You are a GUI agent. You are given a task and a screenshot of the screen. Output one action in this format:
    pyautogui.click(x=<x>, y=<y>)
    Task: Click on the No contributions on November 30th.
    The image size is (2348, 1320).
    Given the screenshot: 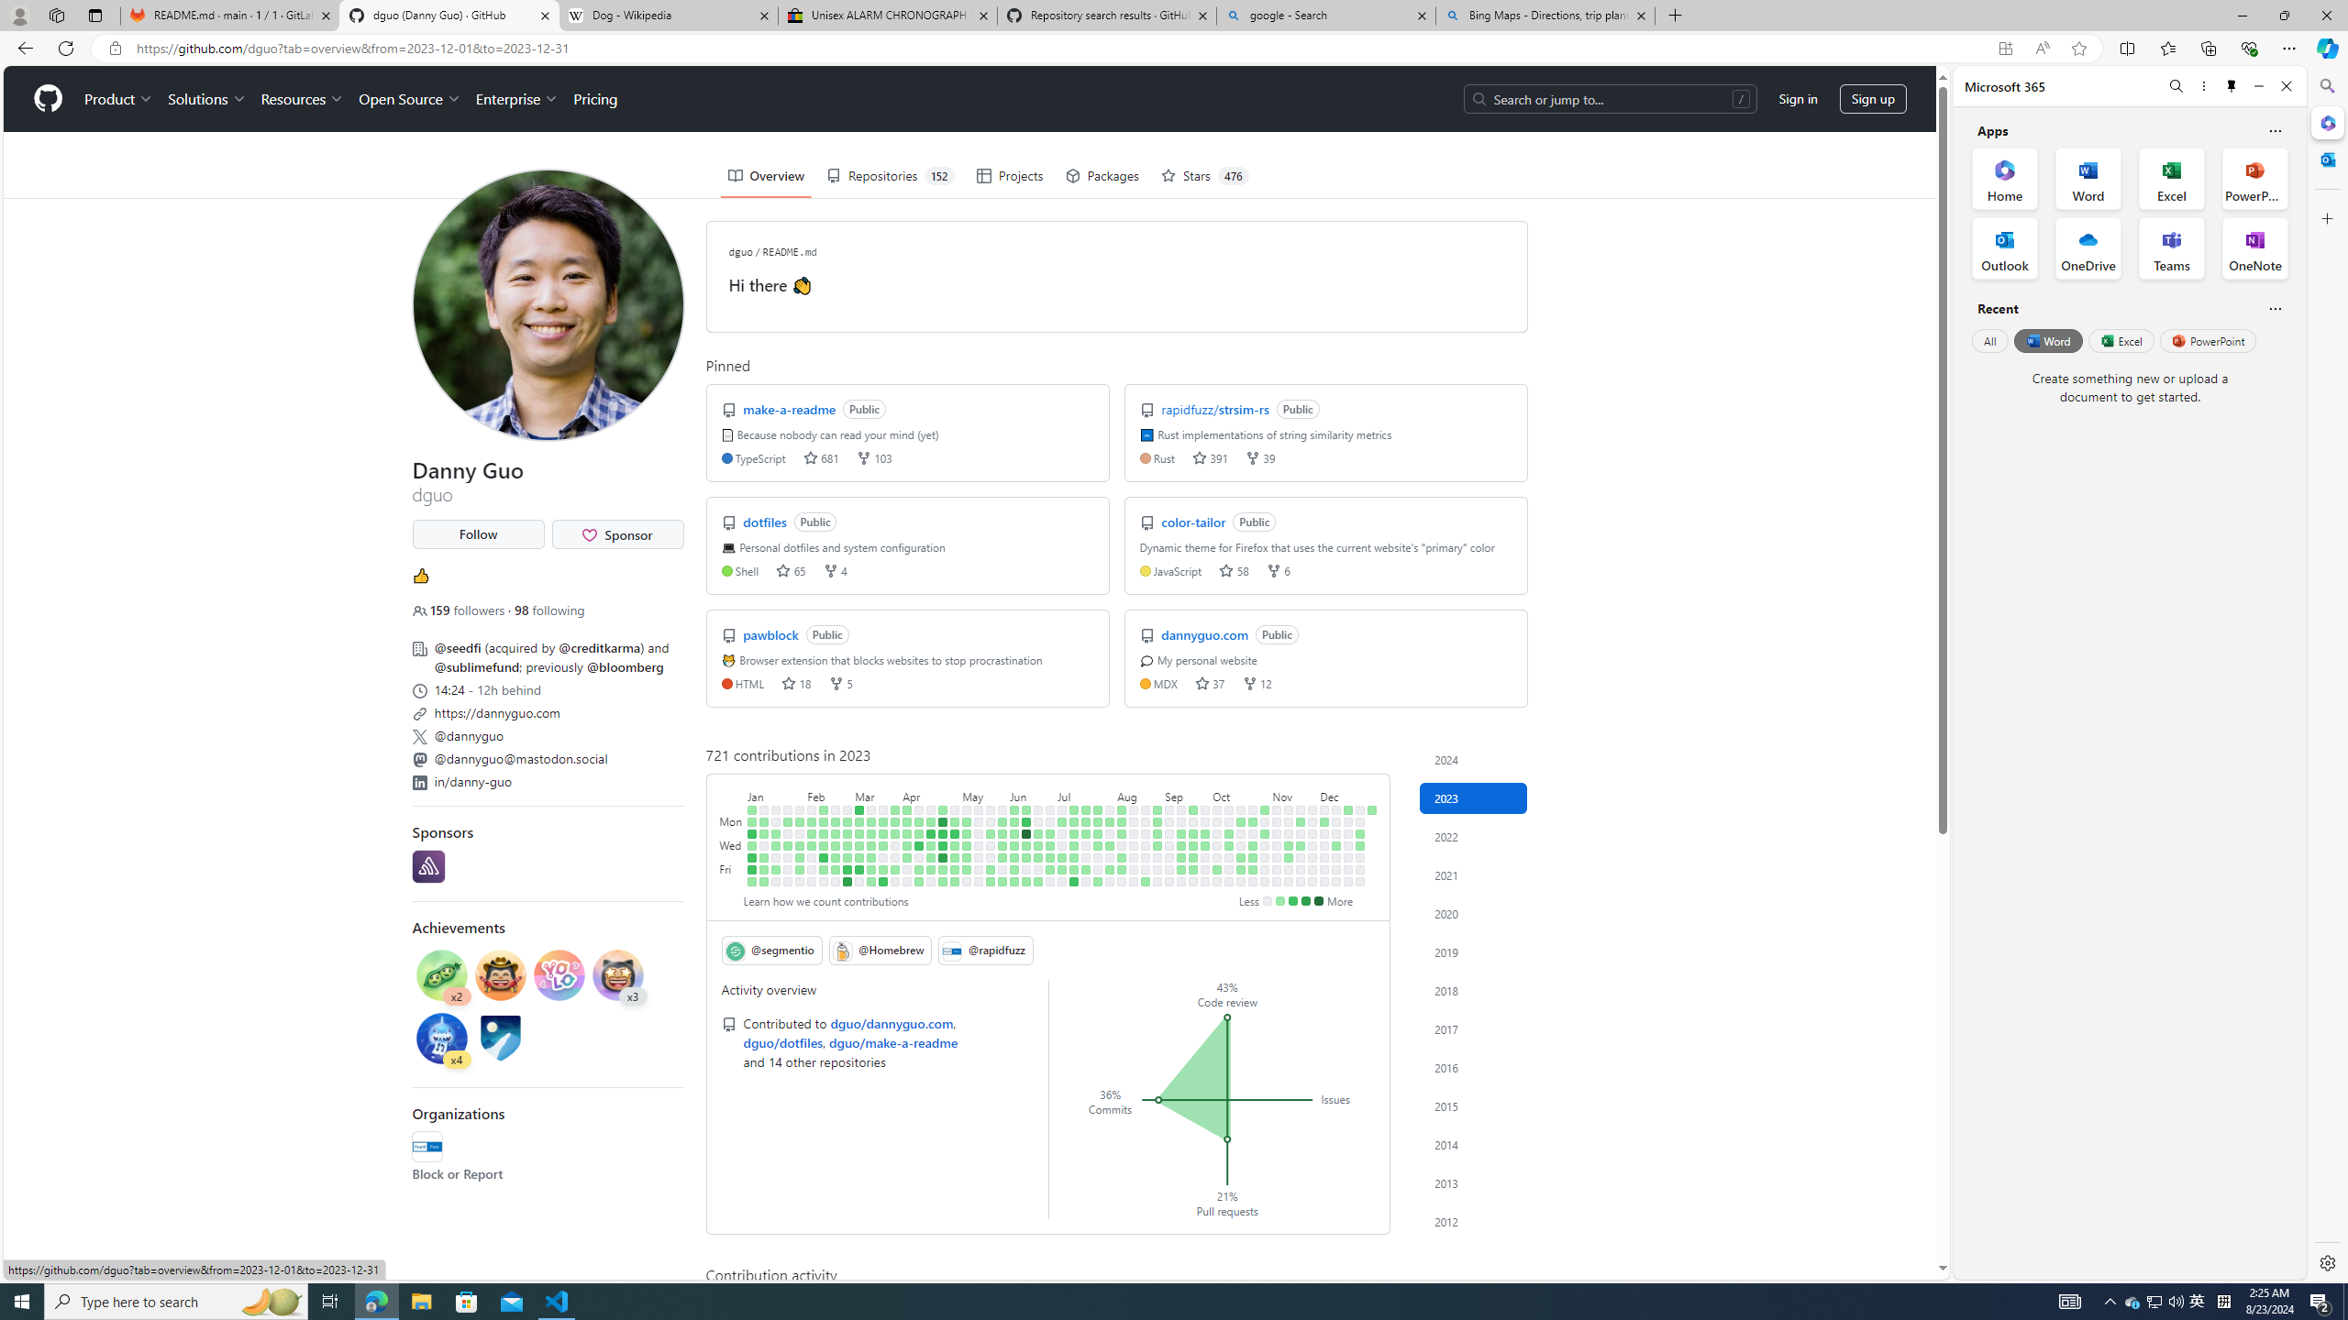 What is the action you would take?
    pyautogui.click(x=1312, y=857)
    